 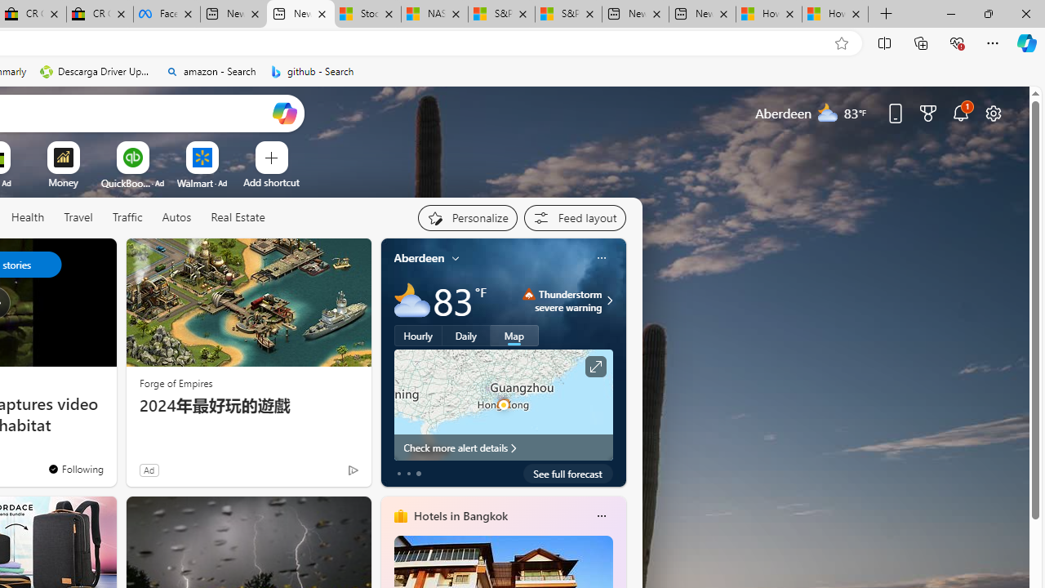 I want to click on You're following FOX News, so click(x=75, y=468).